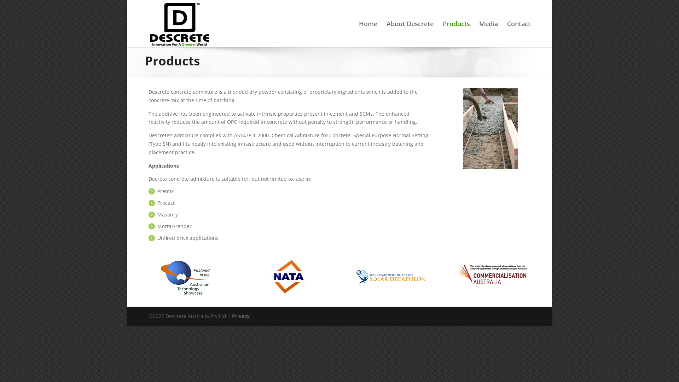 The image size is (679, 382). Describe the element at coordinates (489, 34) in the screenshot. I see `Media` at that location.